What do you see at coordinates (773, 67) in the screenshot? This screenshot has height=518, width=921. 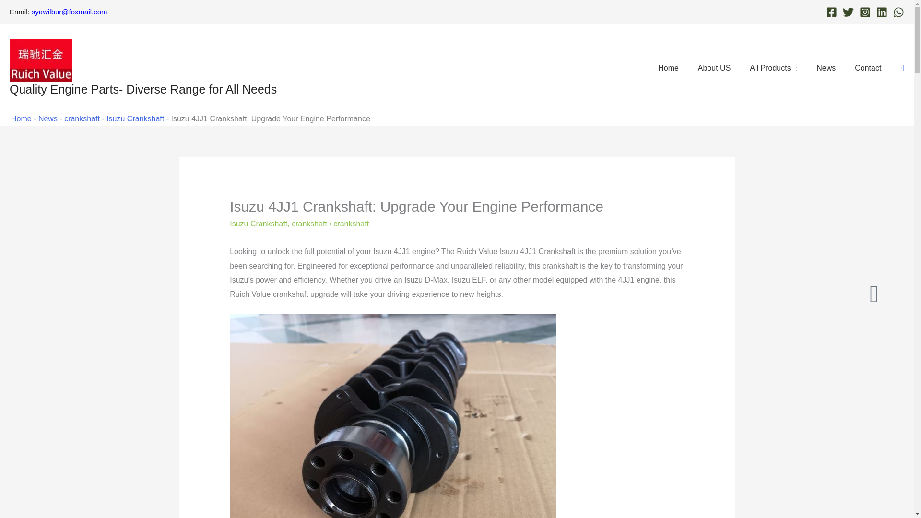 I see `All Products` at bounding box center [773, 67].